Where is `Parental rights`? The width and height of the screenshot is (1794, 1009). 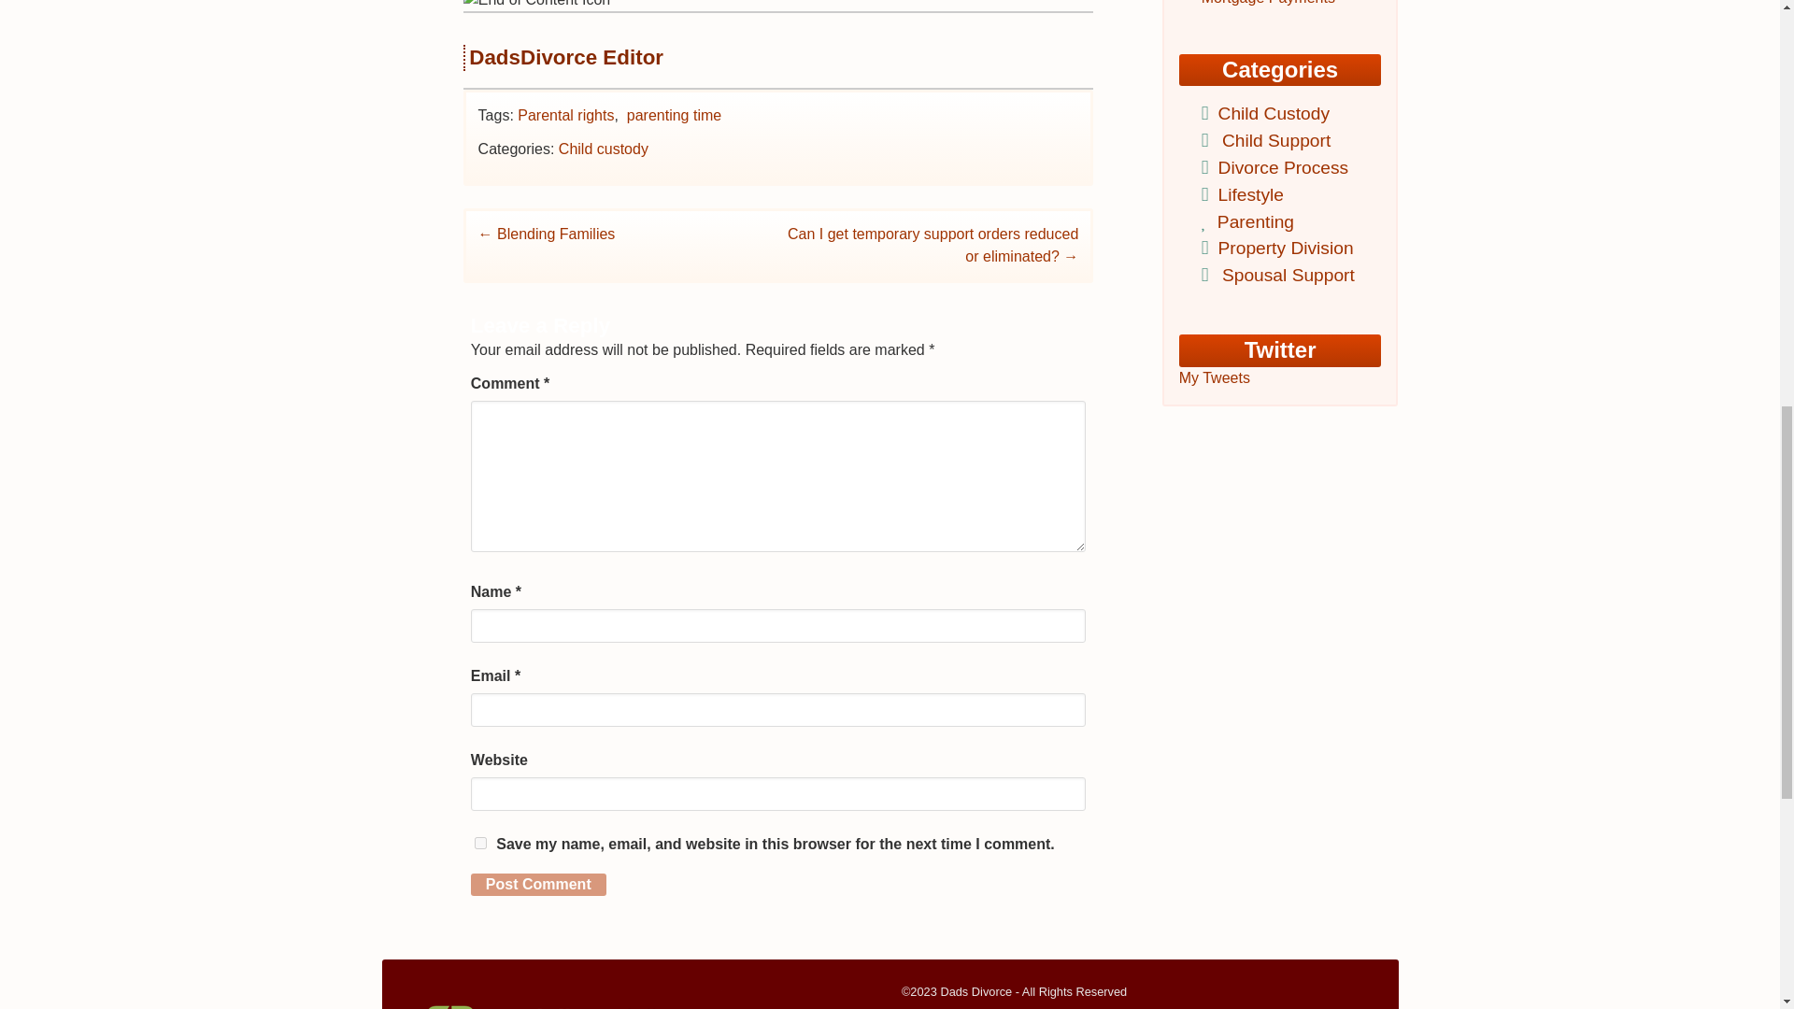
Parental rights is located at coordinates (565, 114).